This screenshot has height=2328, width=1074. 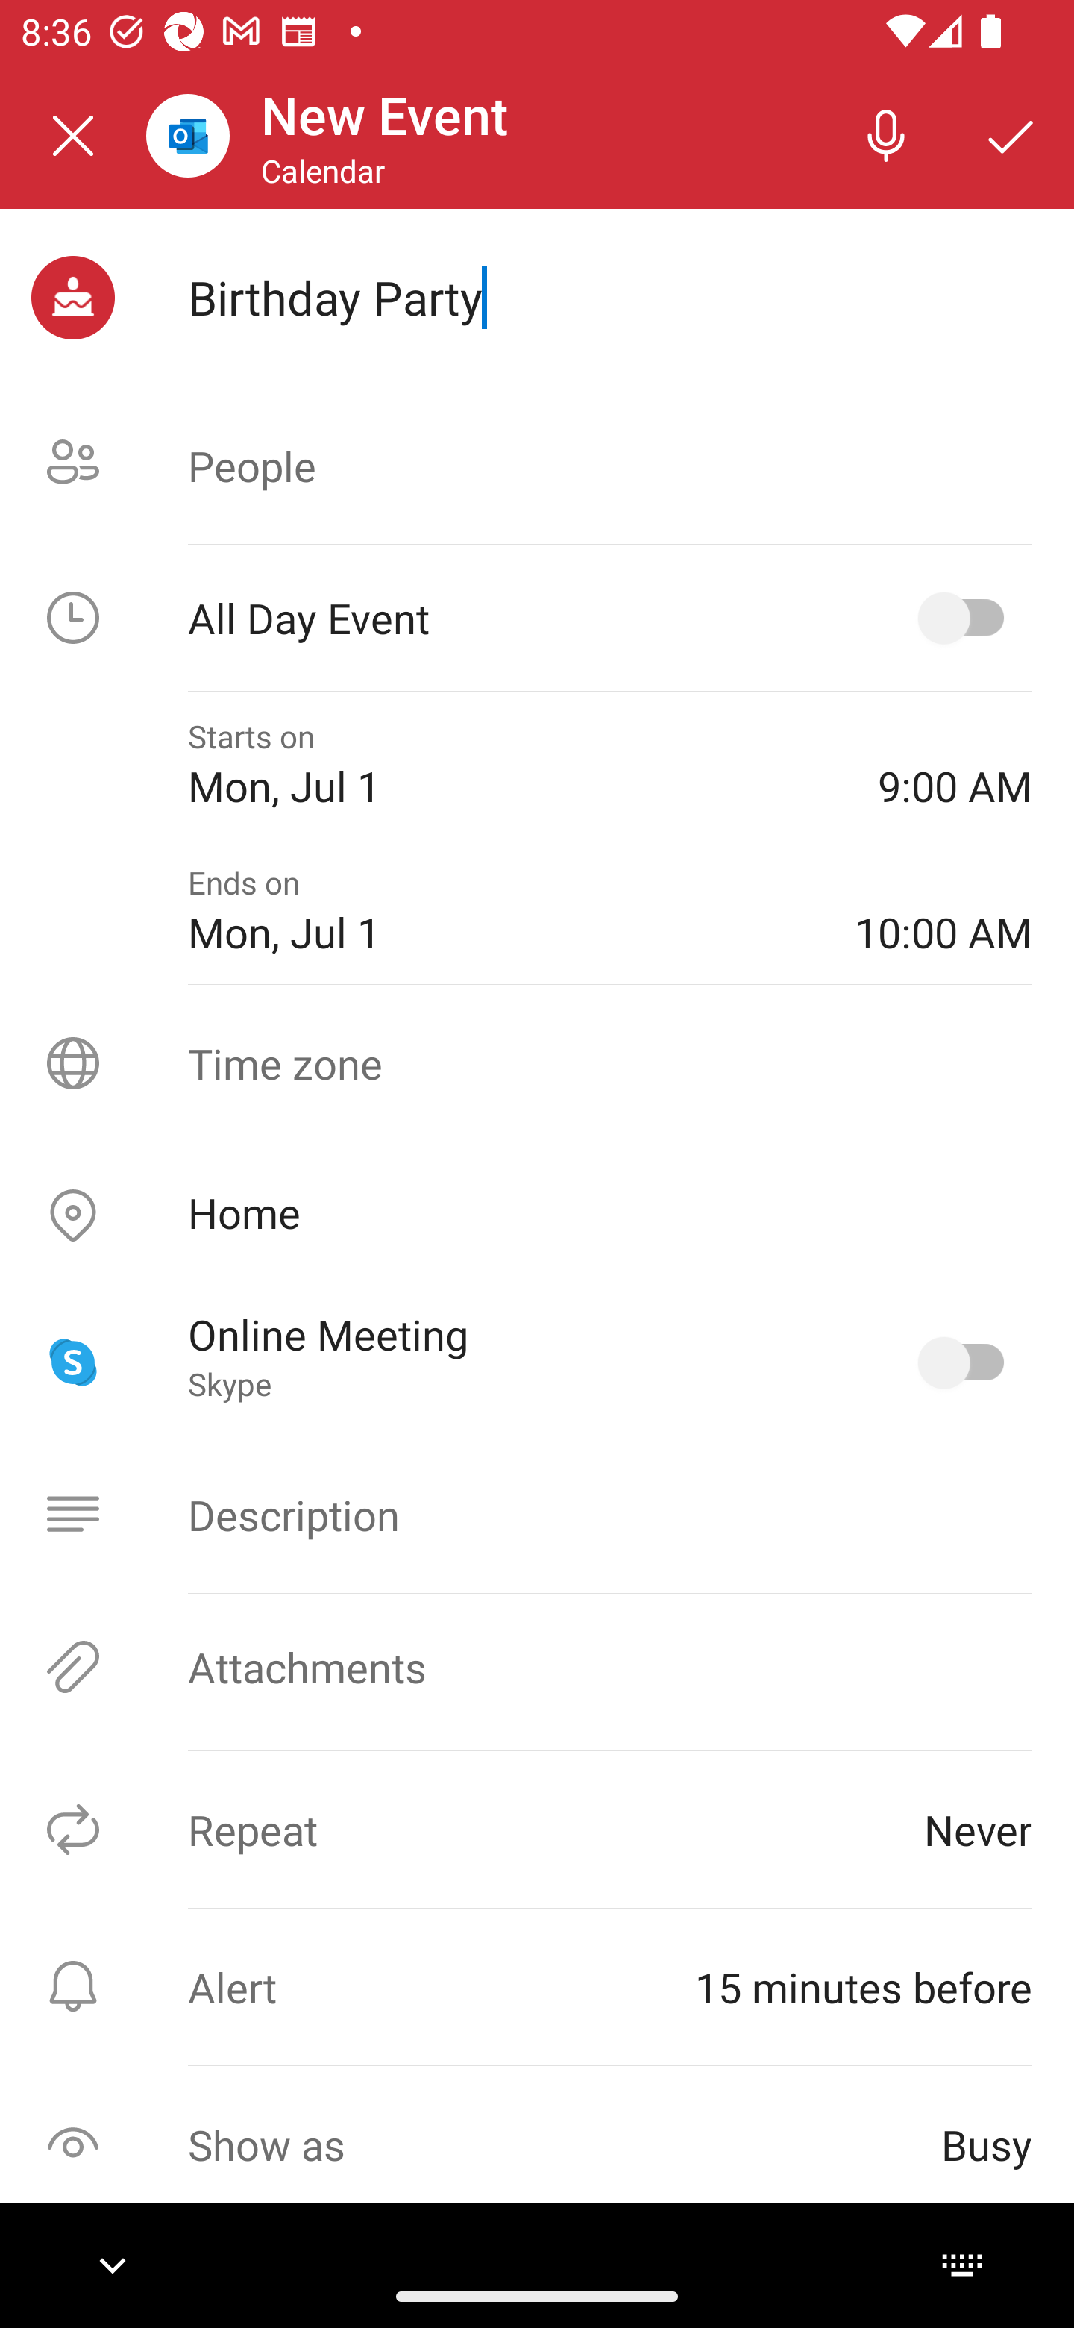 What do you see at coordinates (943, 911) in the screenshot?
I see `10:00 AM` at bounding box center [943, 911].